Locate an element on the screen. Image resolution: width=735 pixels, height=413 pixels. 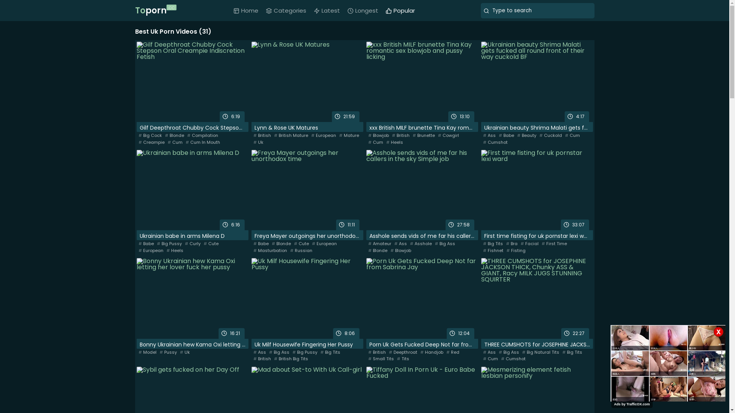
Big Pussy is located at coordinates (305, 353).